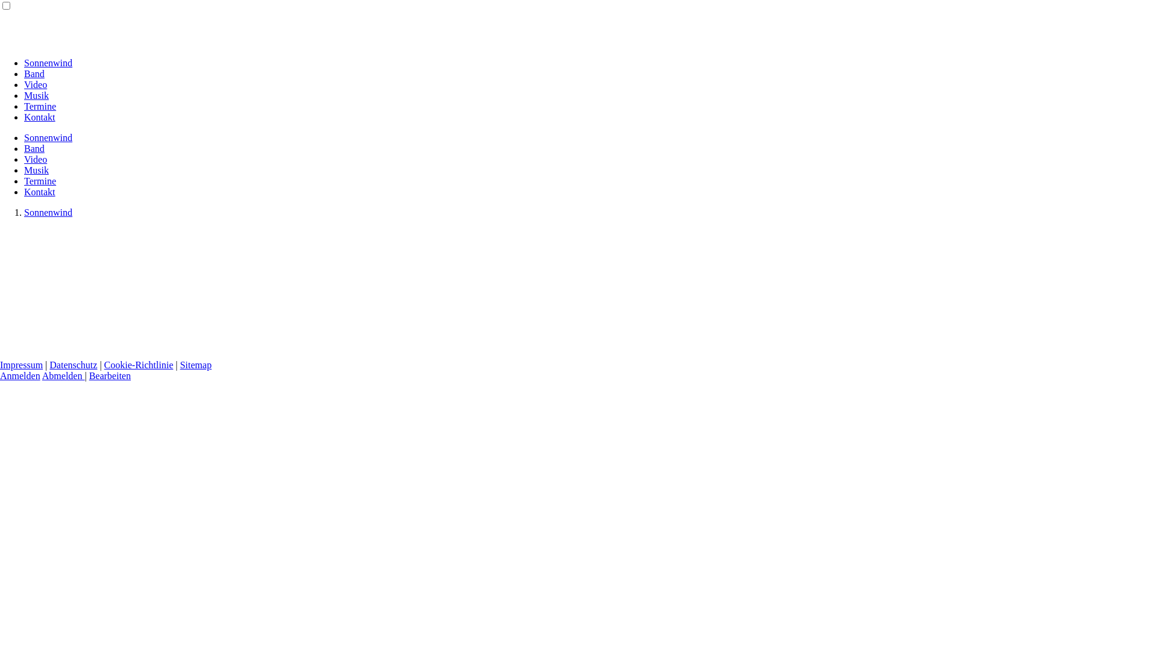  Describe the element at coordinates (74, 365) in the screenshot. I see `Datenschutz` at that location.